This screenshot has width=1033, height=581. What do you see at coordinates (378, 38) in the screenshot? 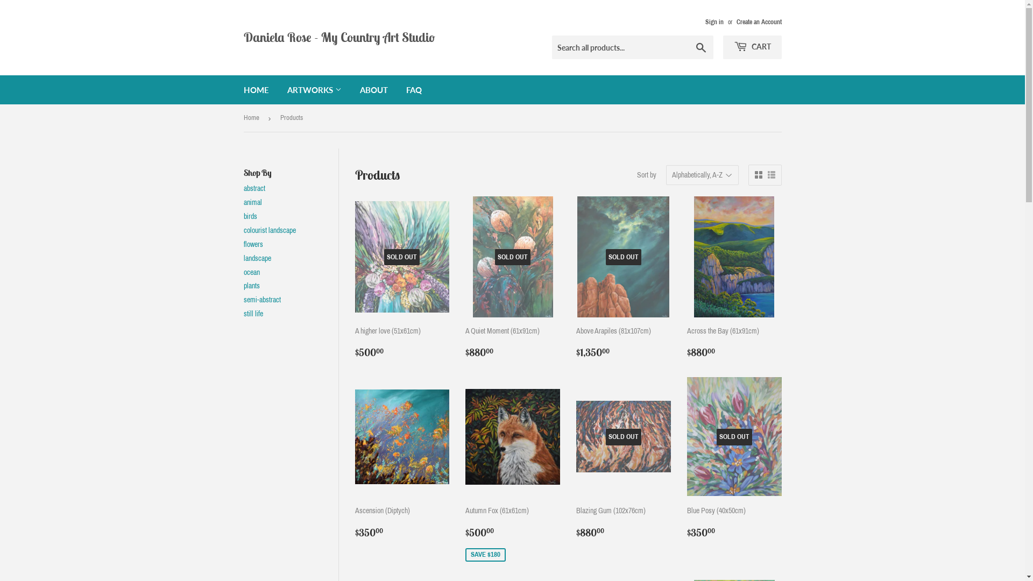
I see `Daniela Rose - My Country Art Studio` at bounding box center [378, 38].